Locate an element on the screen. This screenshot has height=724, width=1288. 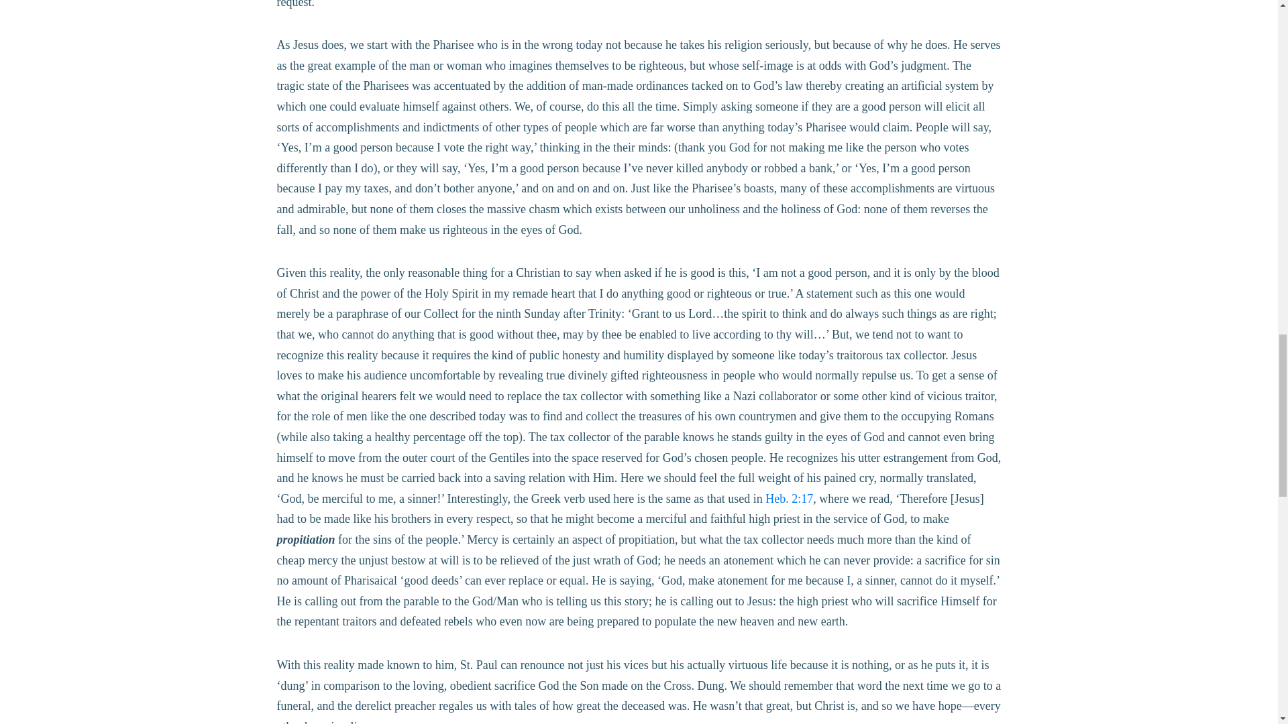
Heb. 2:17 is located at coordinates (789, 499).